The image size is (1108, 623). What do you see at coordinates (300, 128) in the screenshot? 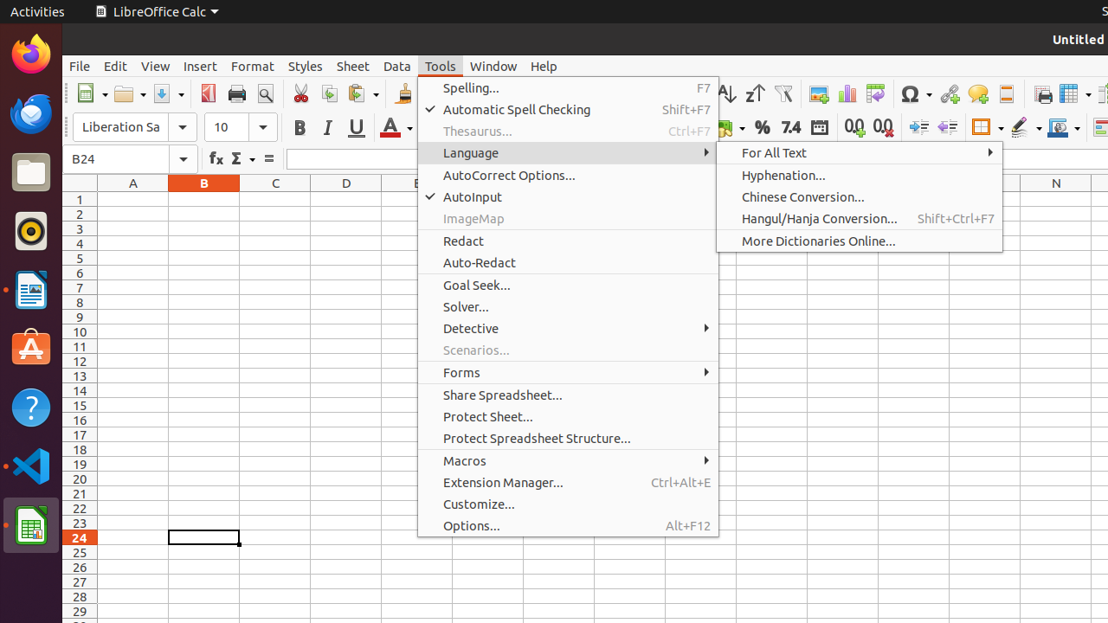
I see `Bold` at bounding box center [300, 128].